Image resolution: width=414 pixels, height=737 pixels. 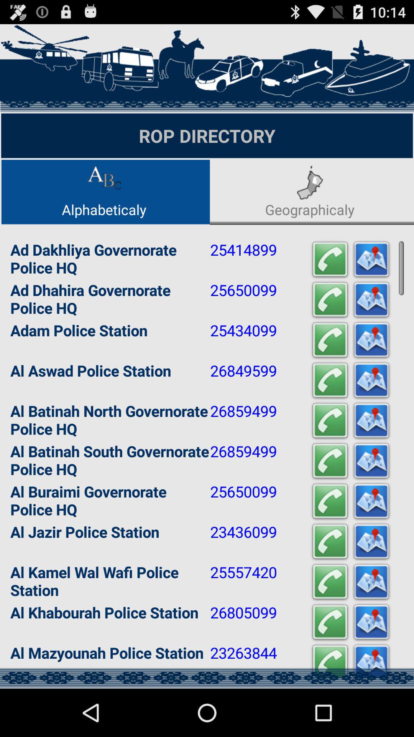 I want to click on make call, so click(x=330, y=542).